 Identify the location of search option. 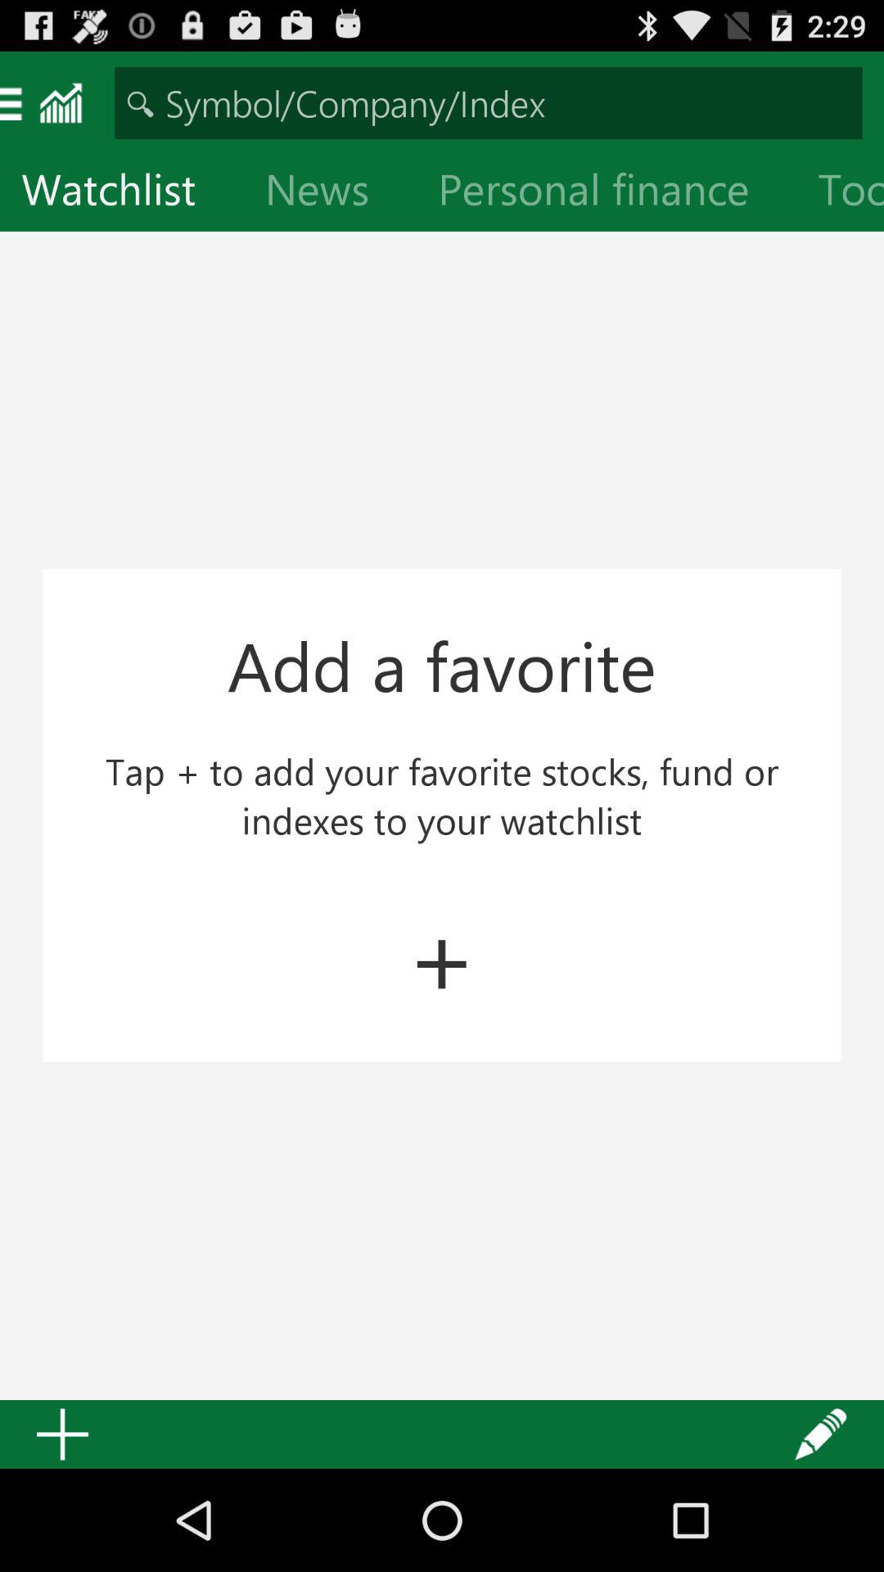
(488, 103).